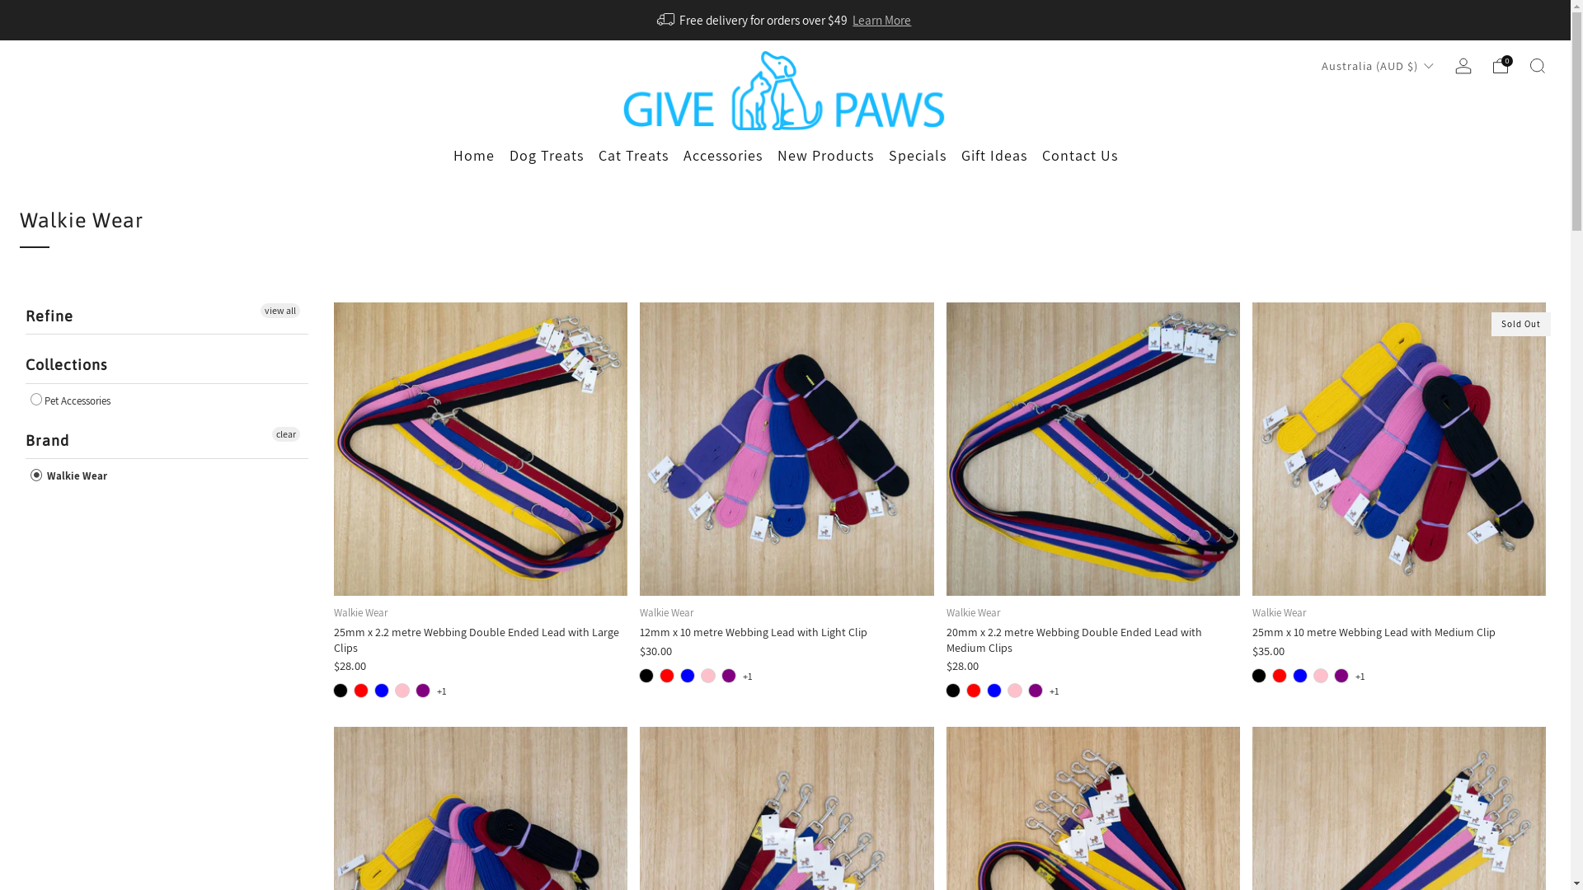 This screenshot has width=1583, height=890. What do you see at coordinates (787, 623) in the screenshot?
I see `Walkie Wear
12mm x 10 metre Webbing Lead with Light Clip` at bounding box center [787, 623].